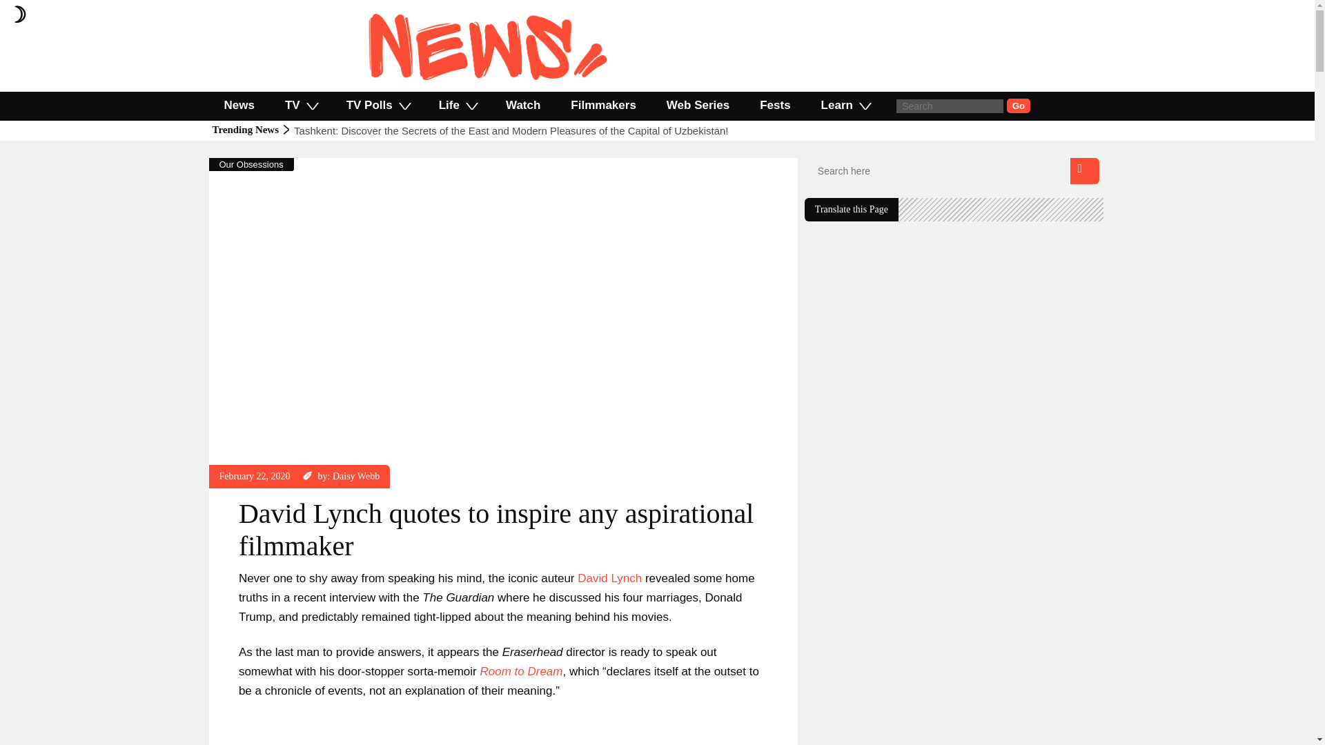  Describe the element at coordinates (377, 105) in the screenshot. I see `TV Polls` at that location.